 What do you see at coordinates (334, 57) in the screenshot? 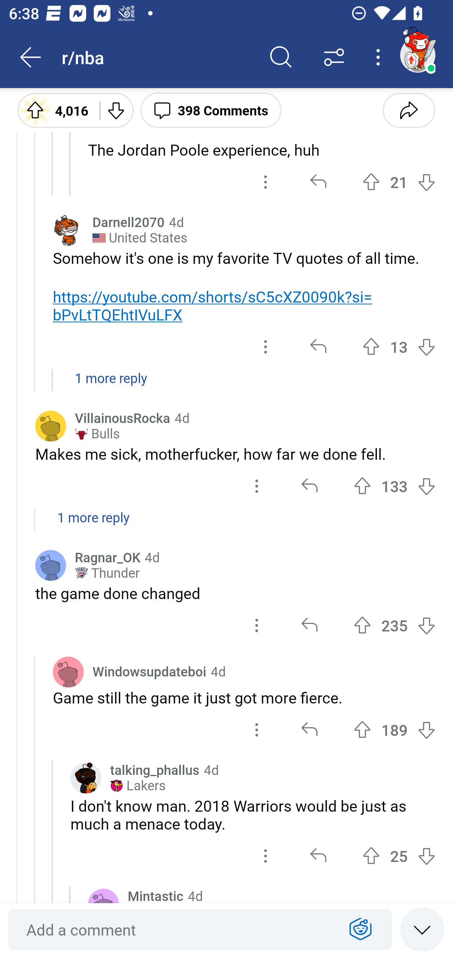
I see `Sort comments` at bounding box center [334, 57].